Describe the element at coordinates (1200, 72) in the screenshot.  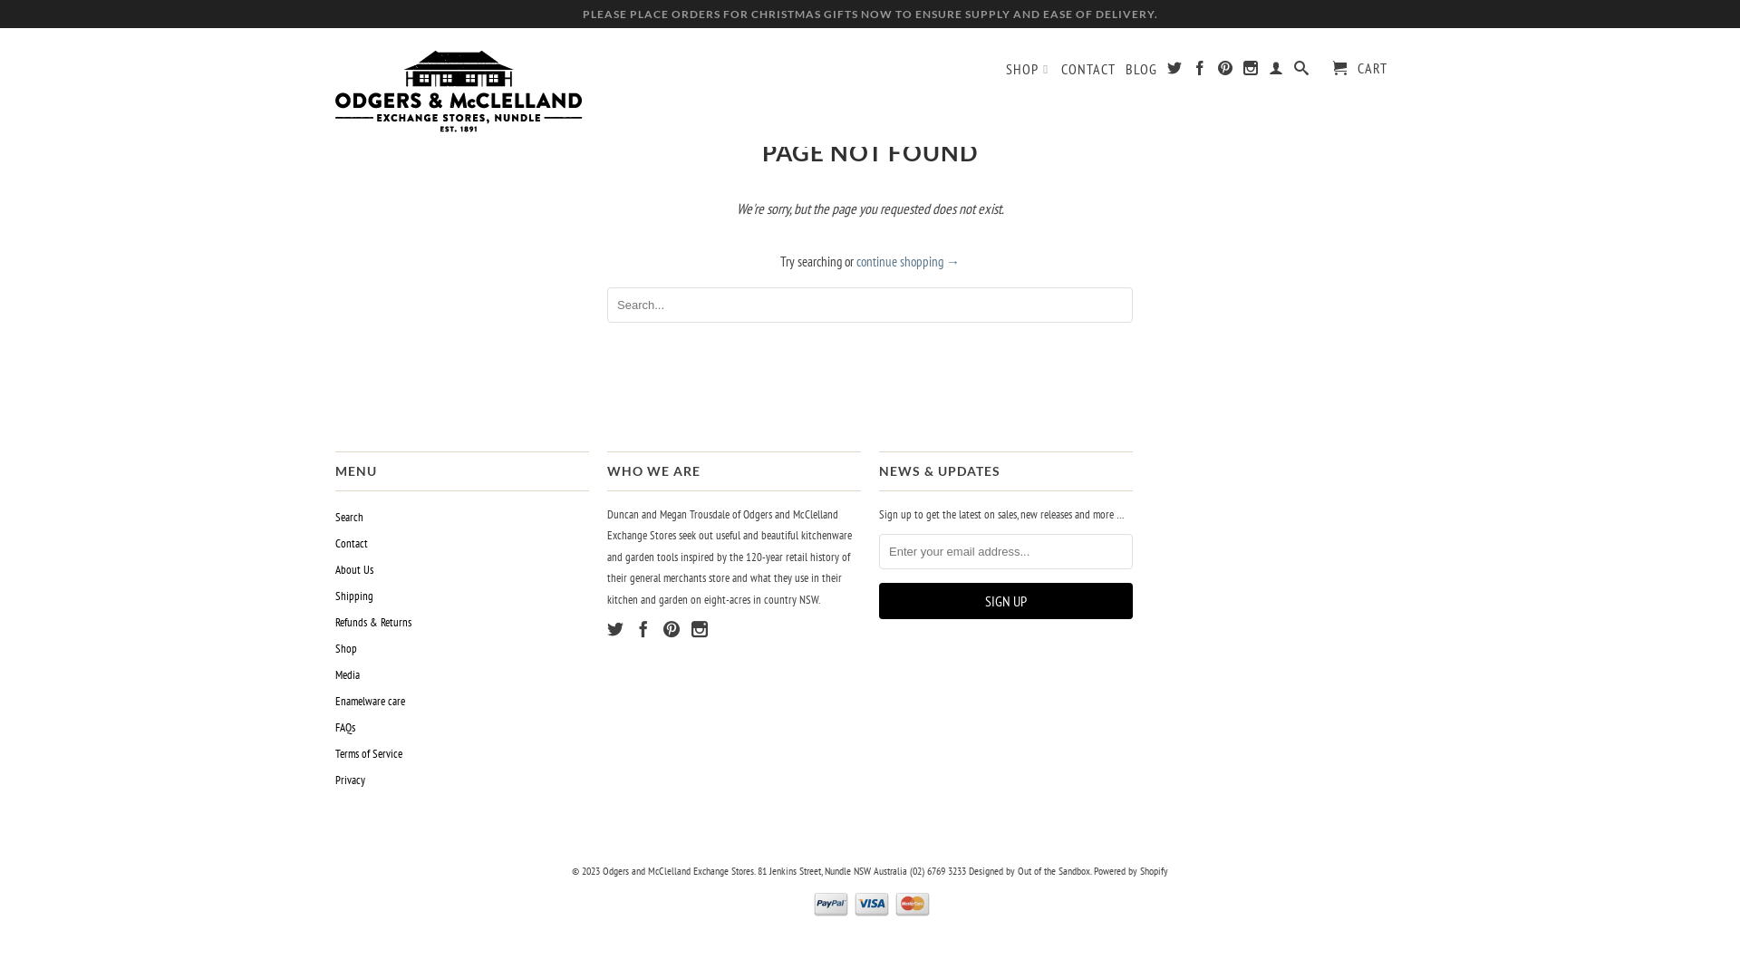
I see `Odgers and McClelland Exchange Stores on Facebook` at that location.